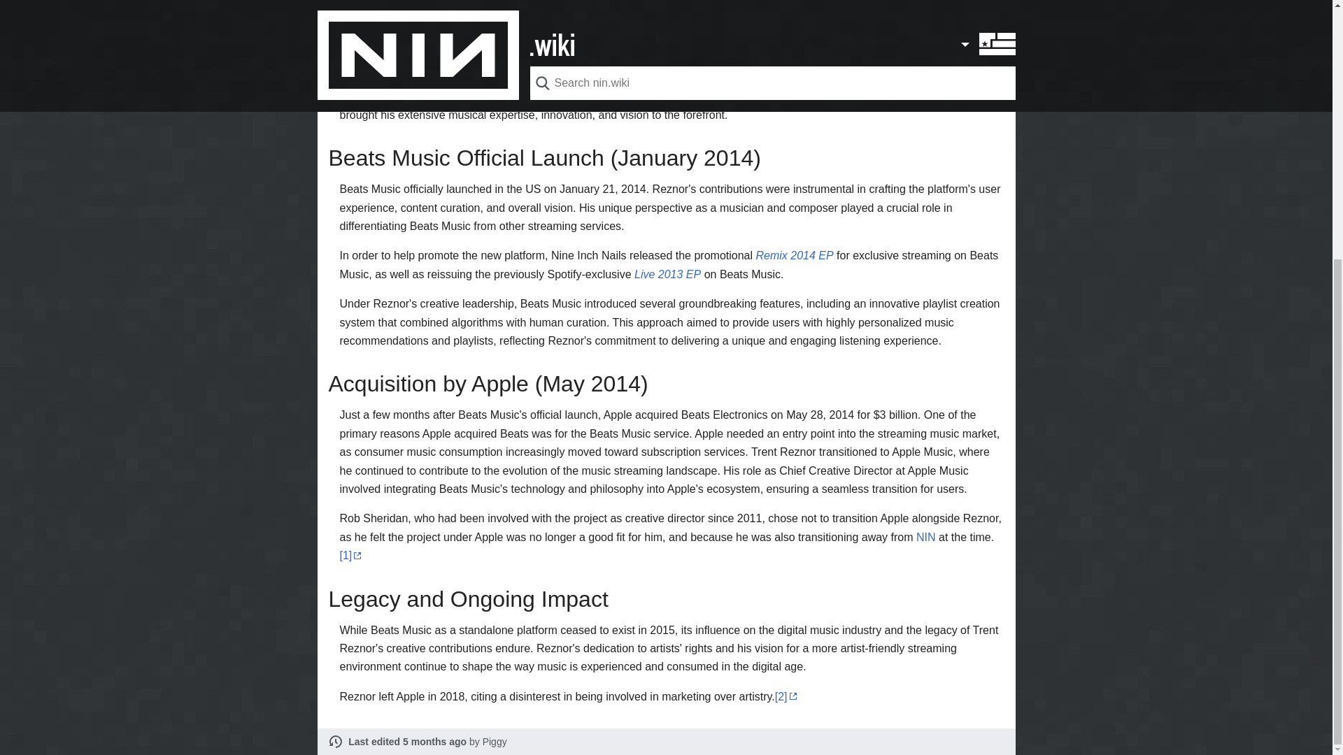  Describe the element at coordinates (926, 537) in the screenshot. I see `NIN` at that location.